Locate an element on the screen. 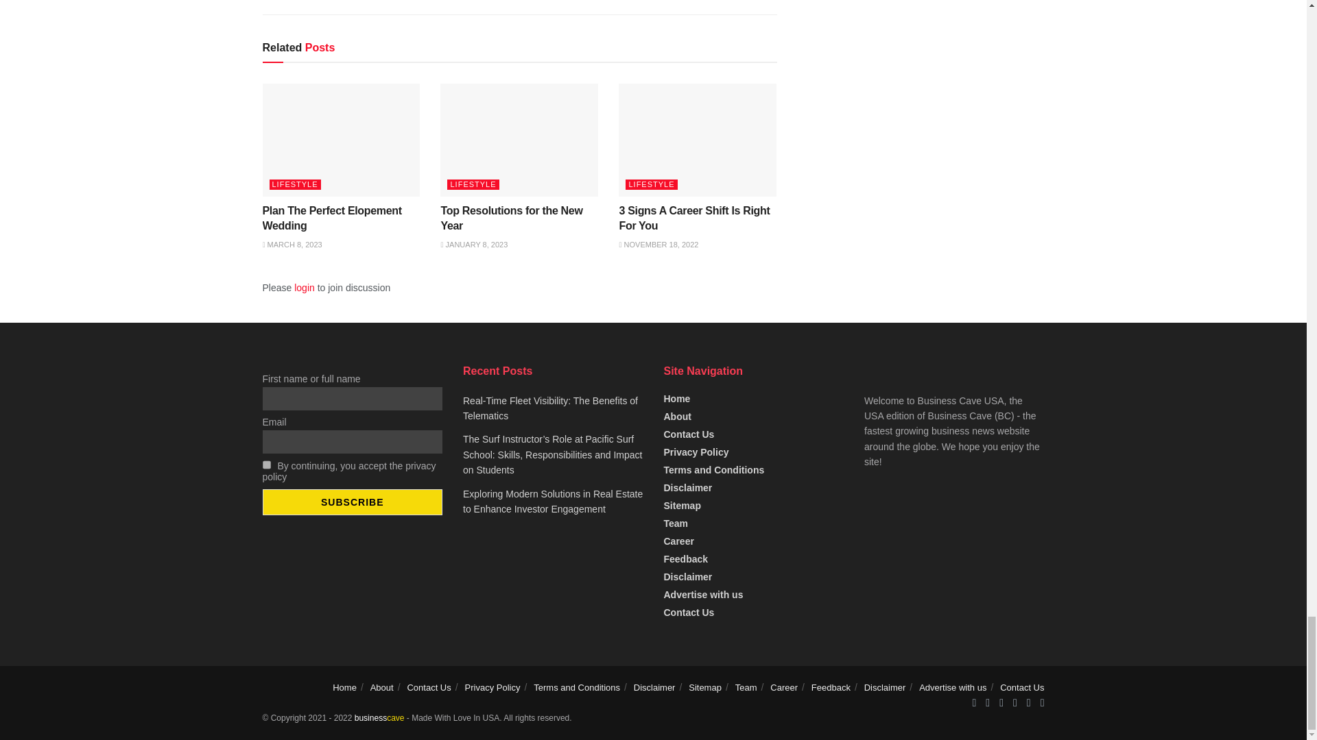  on is located at coordinates (266, 465).